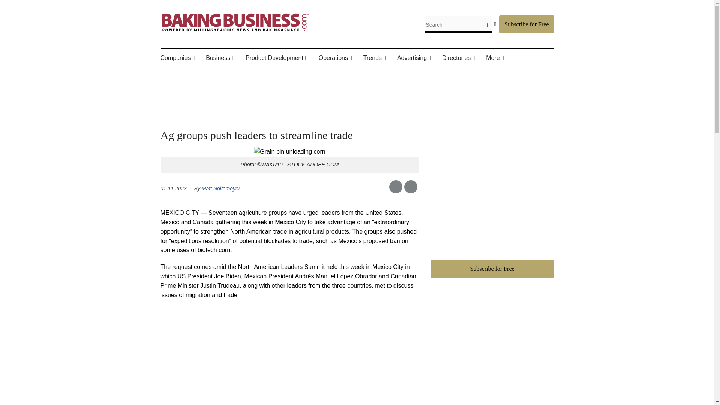 The image size is (720, 405). I want to click on Baking Business, so click(235, 31).